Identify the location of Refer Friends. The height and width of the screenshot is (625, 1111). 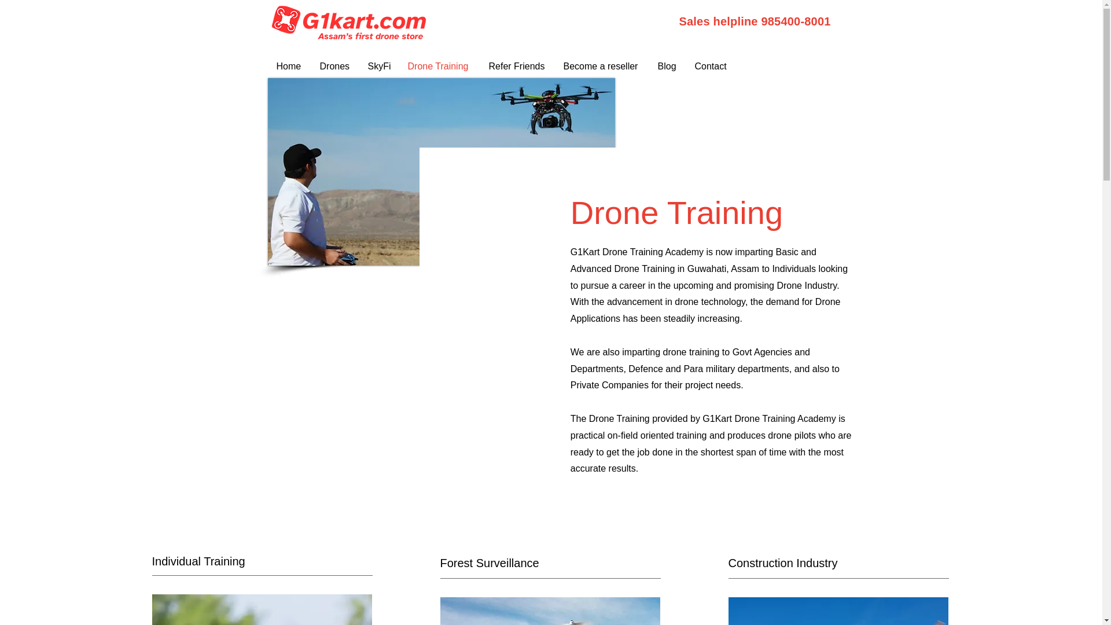
(517, 66).